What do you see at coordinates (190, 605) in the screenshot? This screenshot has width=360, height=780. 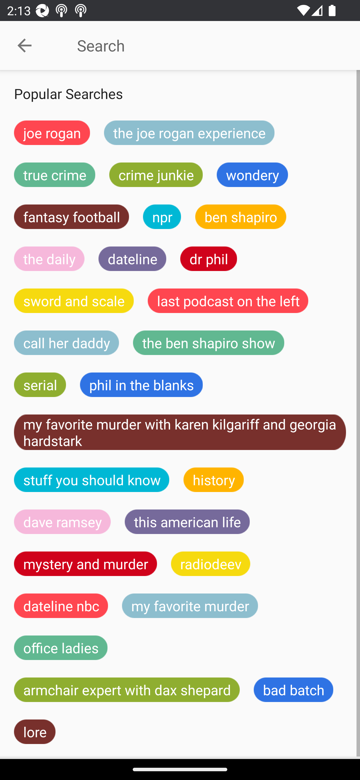 I see `my favorite murder` at bounding box center [190, 605].